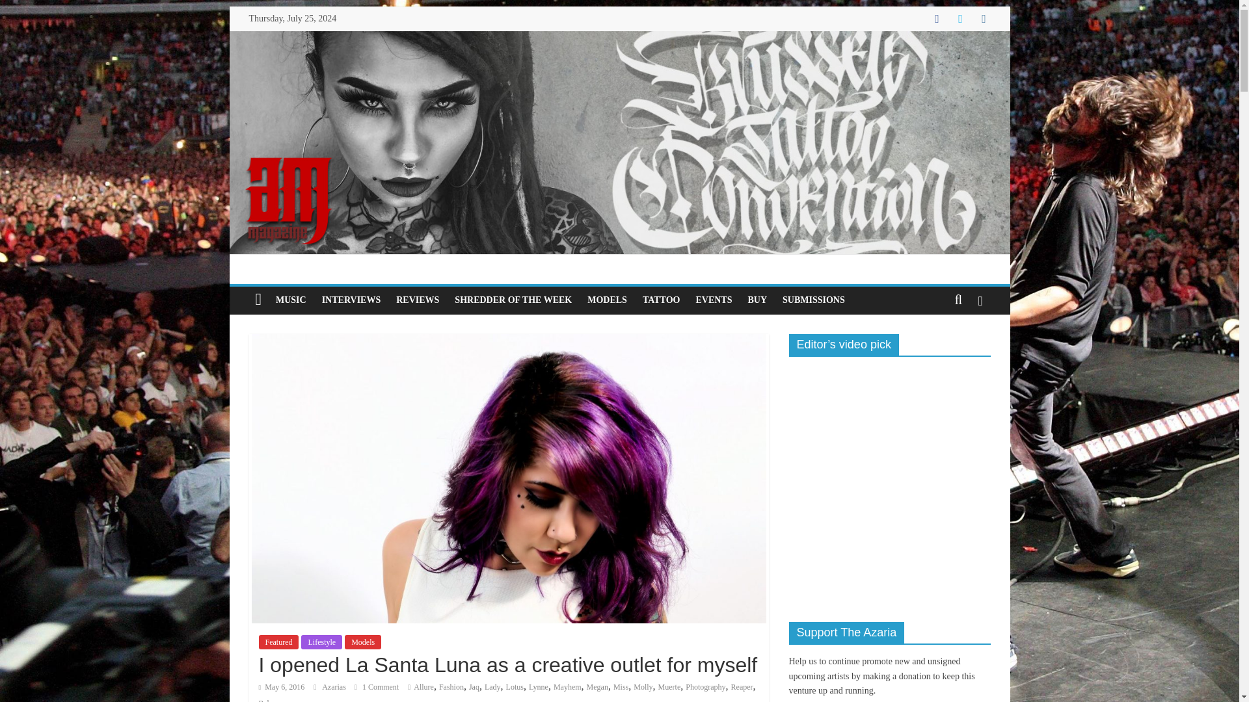  I want to click on Lotus, so click(514, 686).